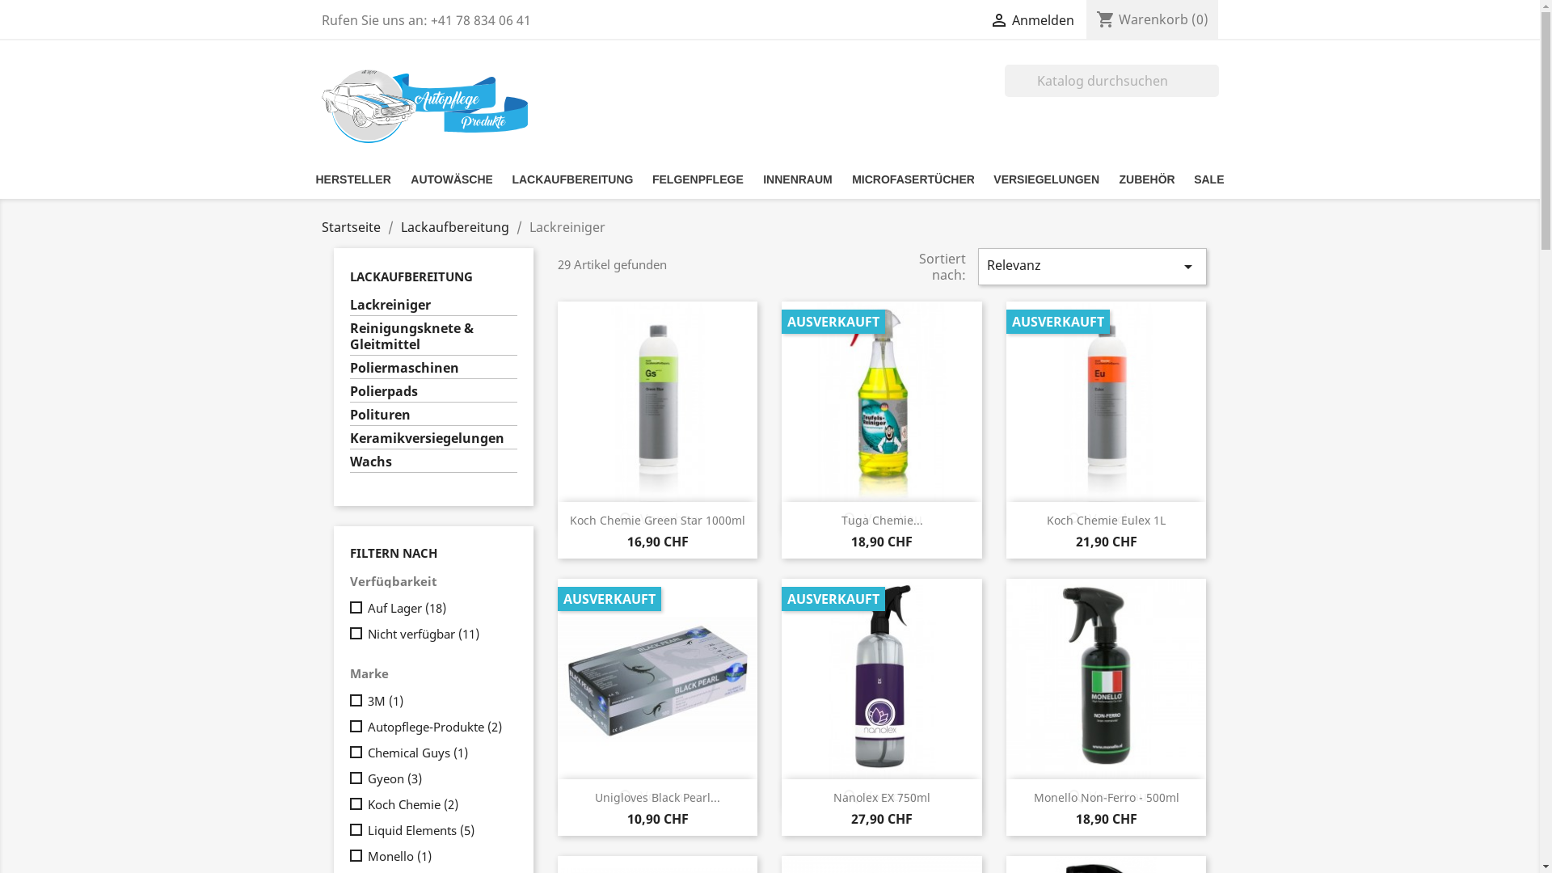  What do you see at coordinates (455, 227) in the screenshot?
I see `Lackaufbereitung` at bounding box center [455, 227].